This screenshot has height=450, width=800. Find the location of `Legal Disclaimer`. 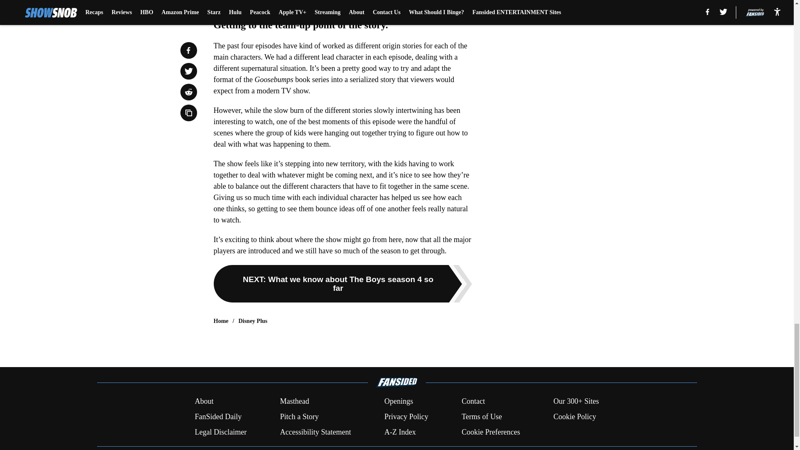

Legal Disclaimer is located at coordinates (220, 432).